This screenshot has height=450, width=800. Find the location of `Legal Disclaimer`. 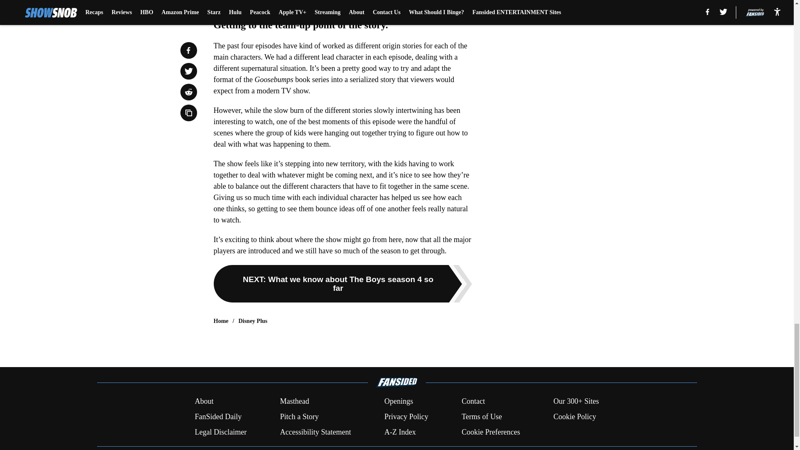

Legal Disclaimer is located at coordinates (220, 432).